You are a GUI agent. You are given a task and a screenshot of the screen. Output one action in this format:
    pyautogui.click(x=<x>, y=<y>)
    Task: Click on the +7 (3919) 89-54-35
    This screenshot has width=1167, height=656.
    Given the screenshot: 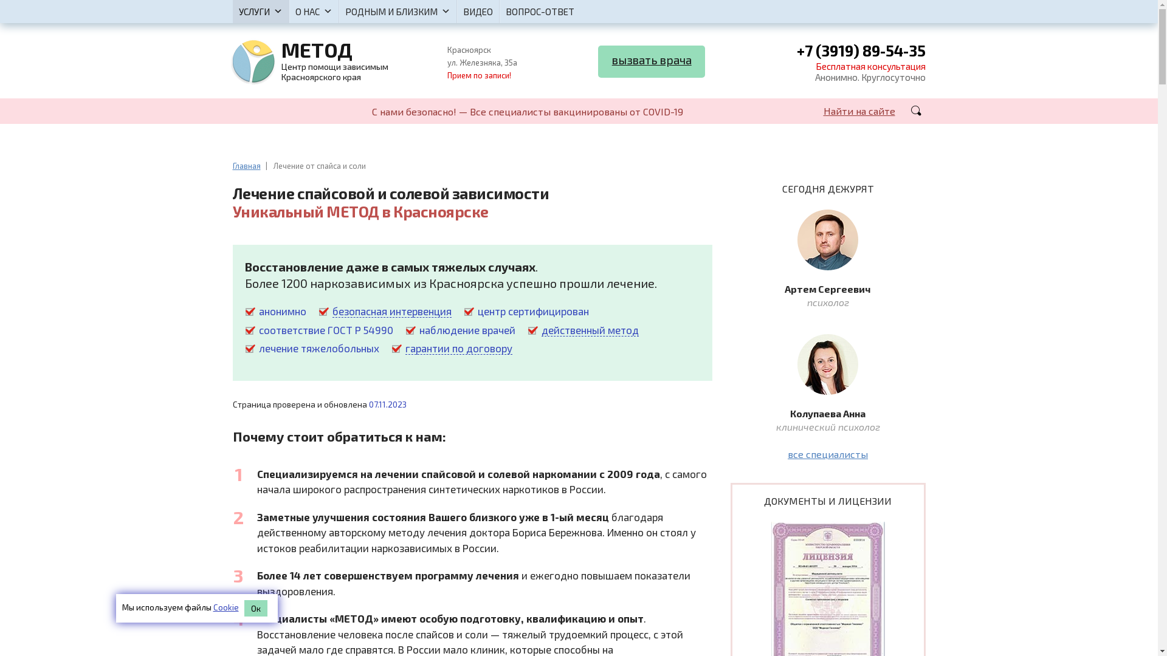 What is the action you would take?
    pyautogui.click(x=861, y=52)
    